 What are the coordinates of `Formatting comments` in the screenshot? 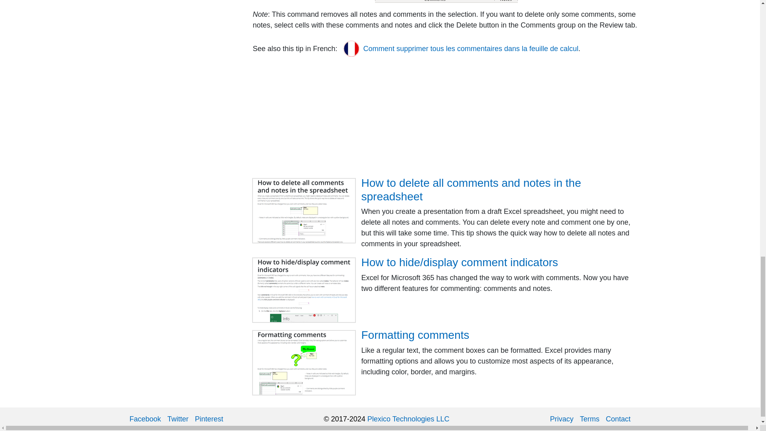 It's located at (304, 363).